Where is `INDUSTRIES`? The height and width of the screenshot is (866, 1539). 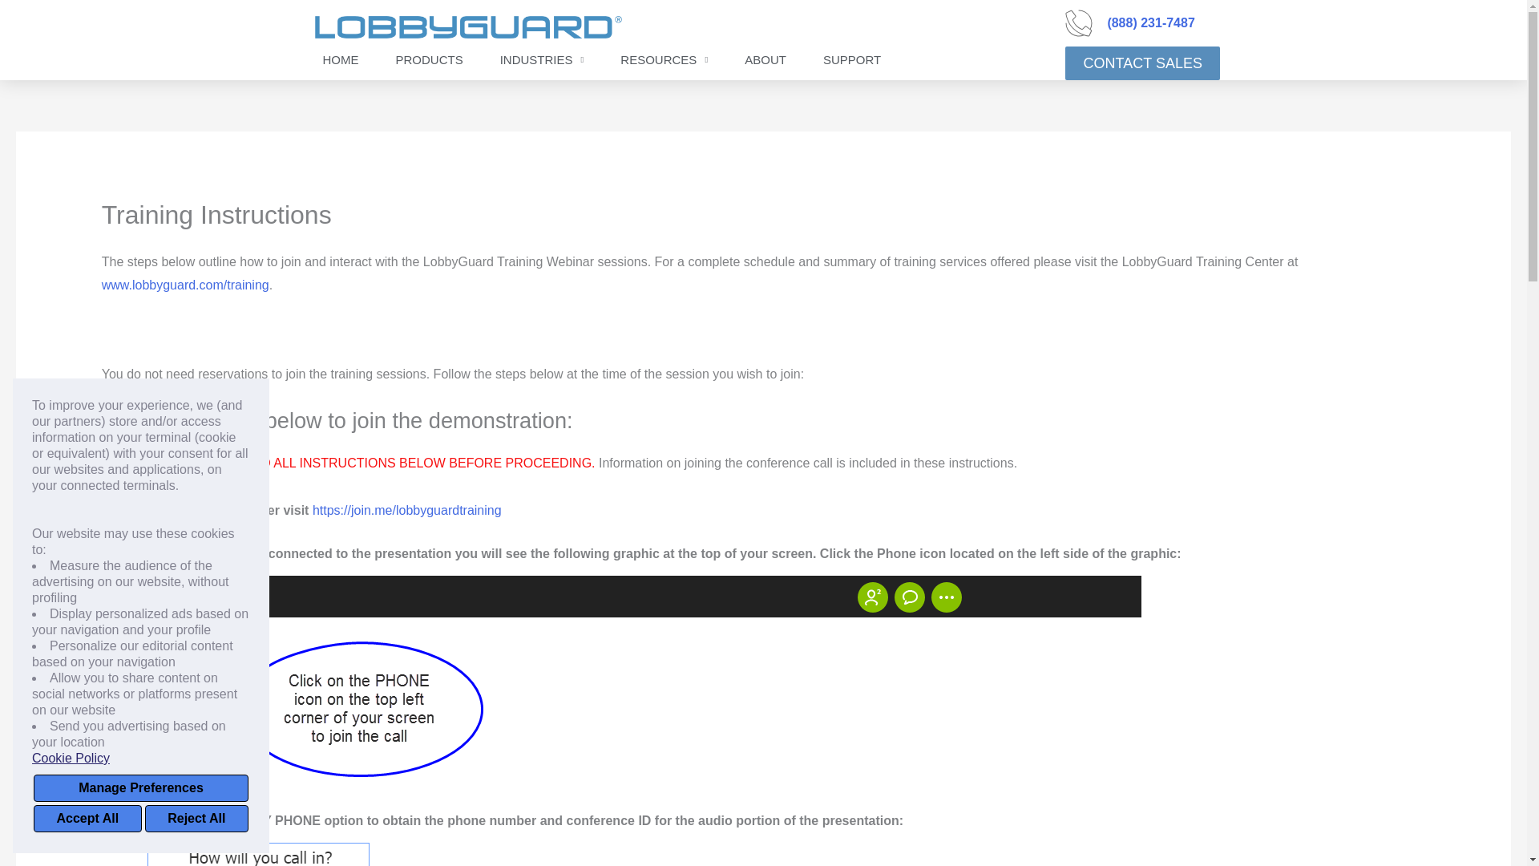
INDUSTRIES is located at coordinates (542, 59).